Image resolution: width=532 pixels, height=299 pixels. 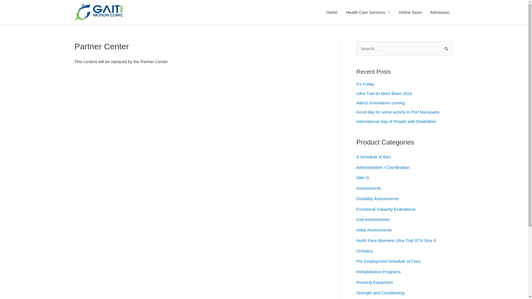 I want to click on AlterG innovations coming, so click(x=381, y=103).